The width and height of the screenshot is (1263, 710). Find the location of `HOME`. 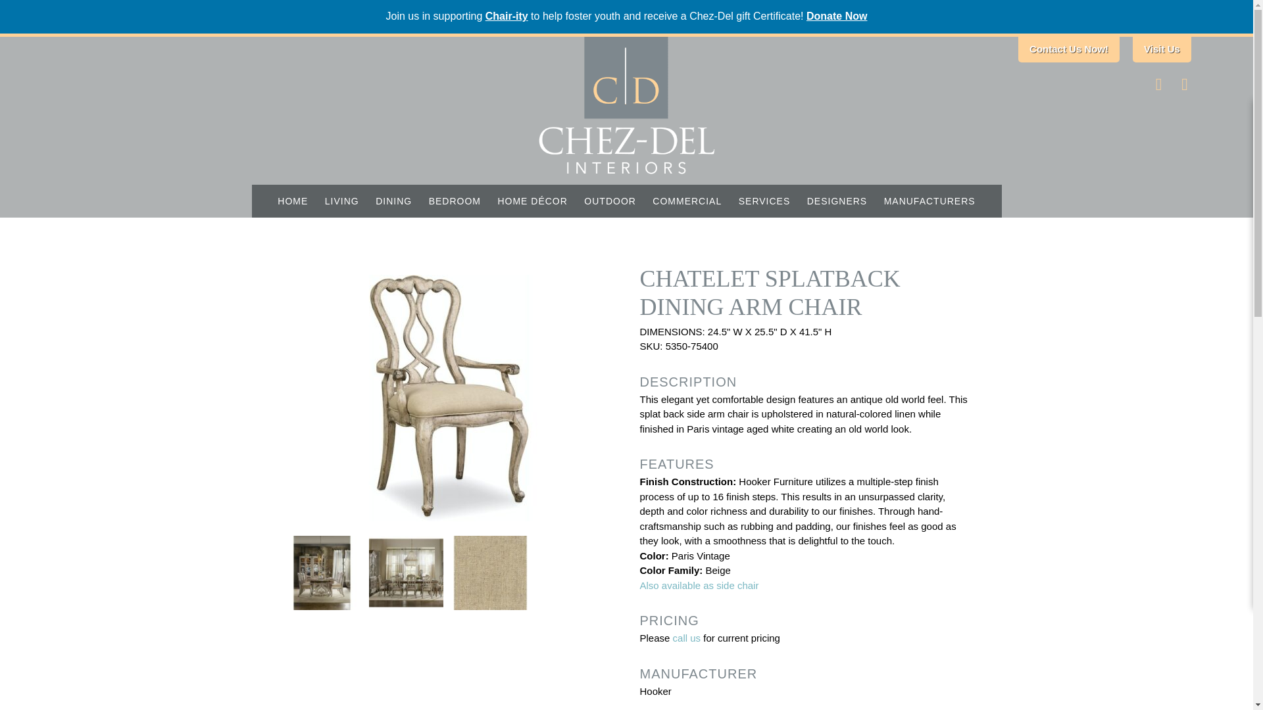

HOME is located at coordinates (293, 201).